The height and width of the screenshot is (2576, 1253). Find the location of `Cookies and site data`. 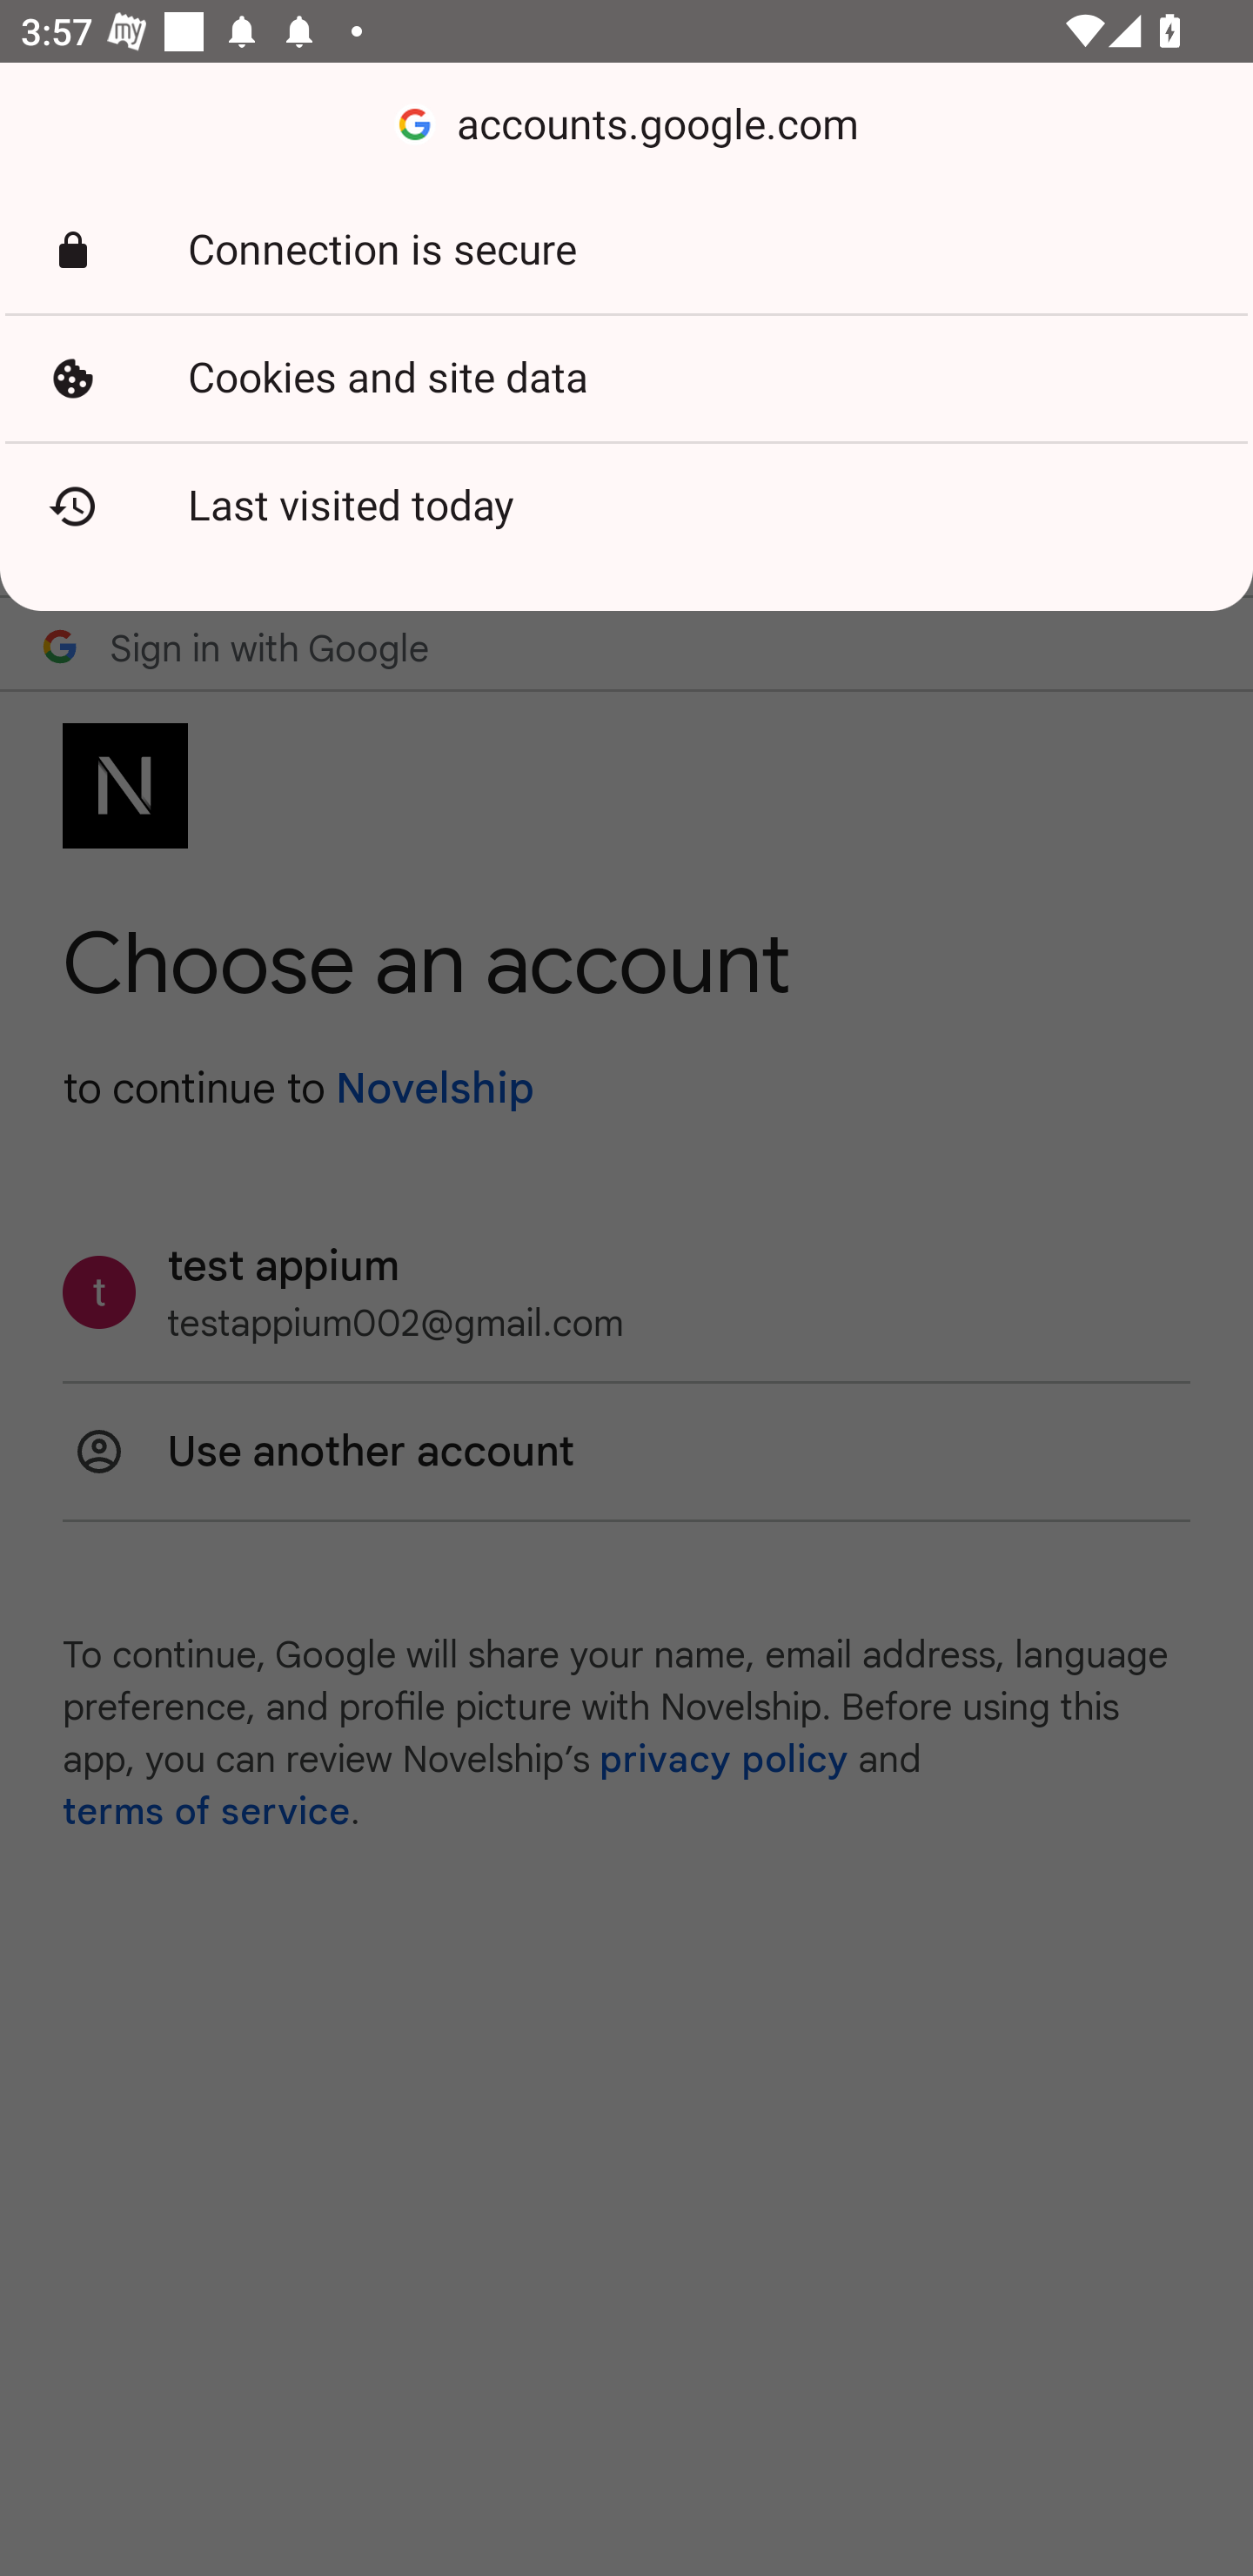

Cookies and site data is located at coordinates (626, 379).